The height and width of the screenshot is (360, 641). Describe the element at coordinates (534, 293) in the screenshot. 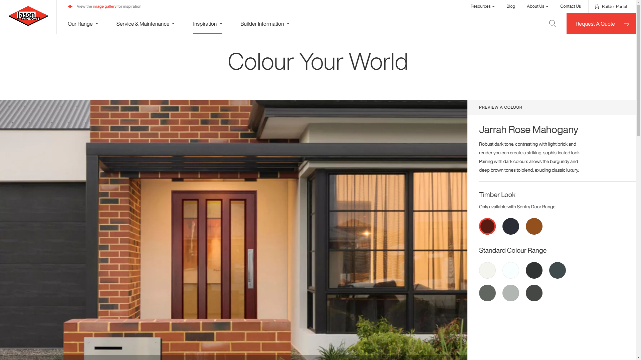

I see `Charcoal Lustre` at that location.